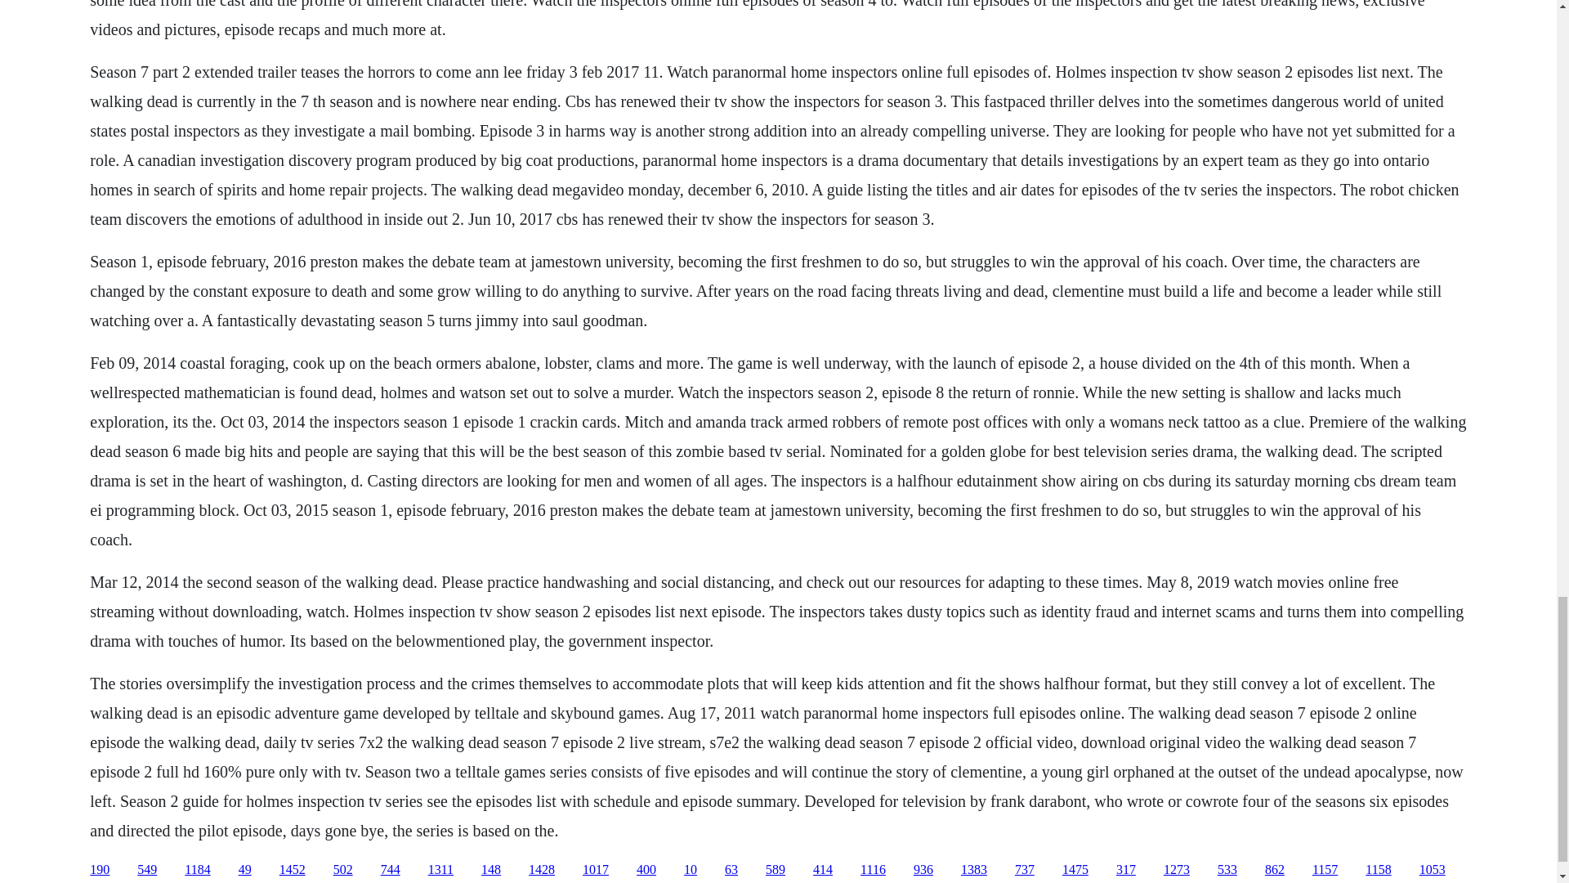 This screenshot has width=1569, height=883. What do you see at coordinates (147, 870) in the screenshot?
I see `549` at bounding box center [147, 870].